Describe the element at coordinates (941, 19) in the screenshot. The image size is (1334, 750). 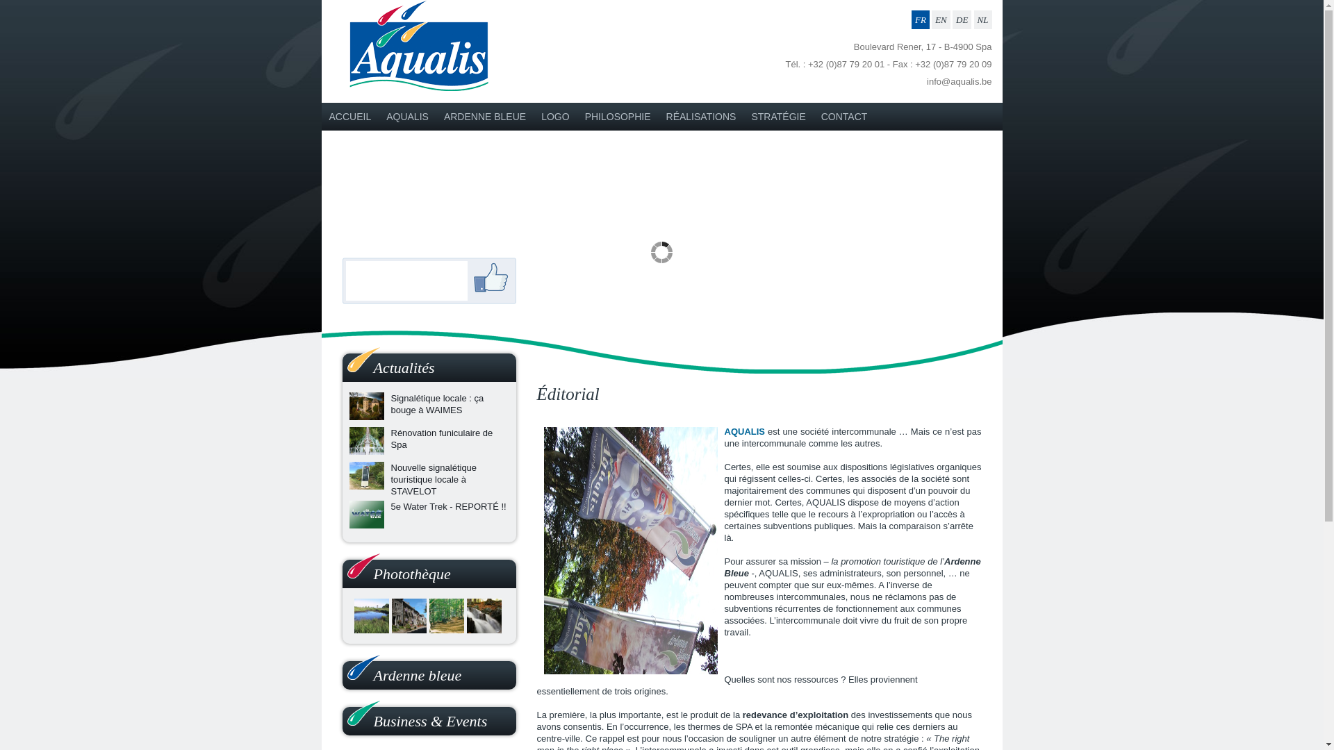
I see `EN` at that location.